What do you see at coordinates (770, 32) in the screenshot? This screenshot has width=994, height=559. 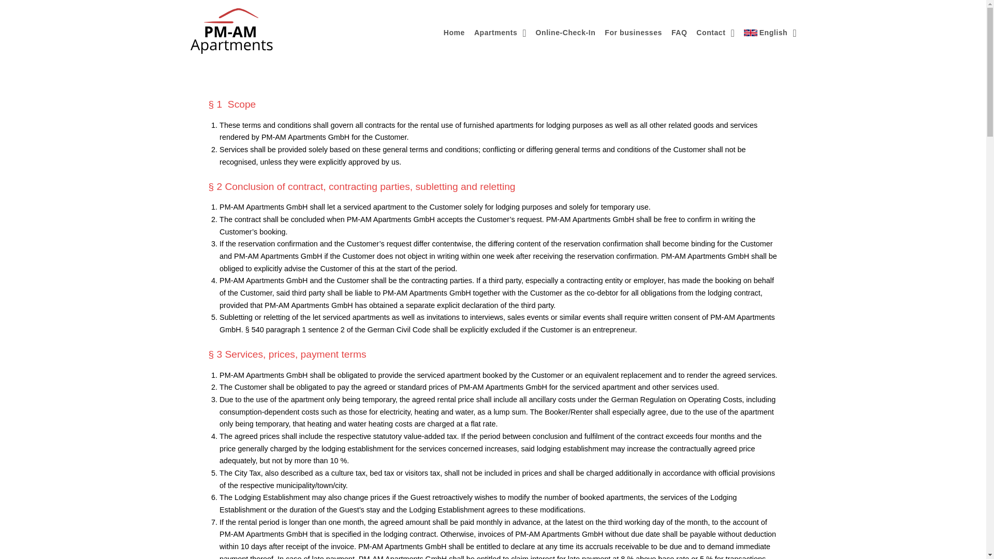 I see `English` at bounding box center [770, 32].